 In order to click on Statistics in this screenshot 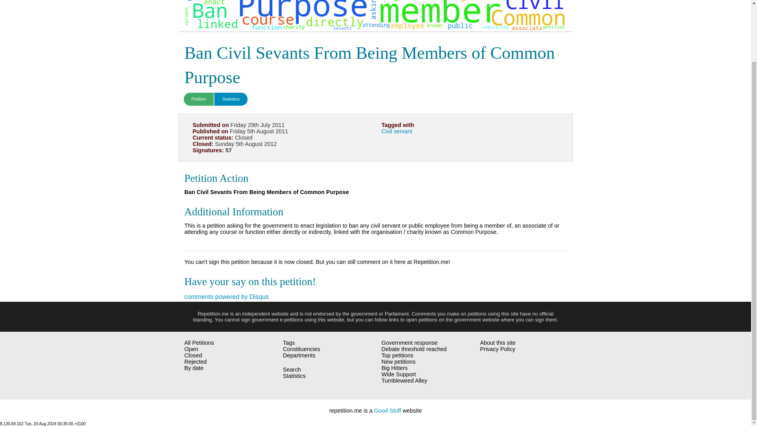, I will do `click(189, 17)`.